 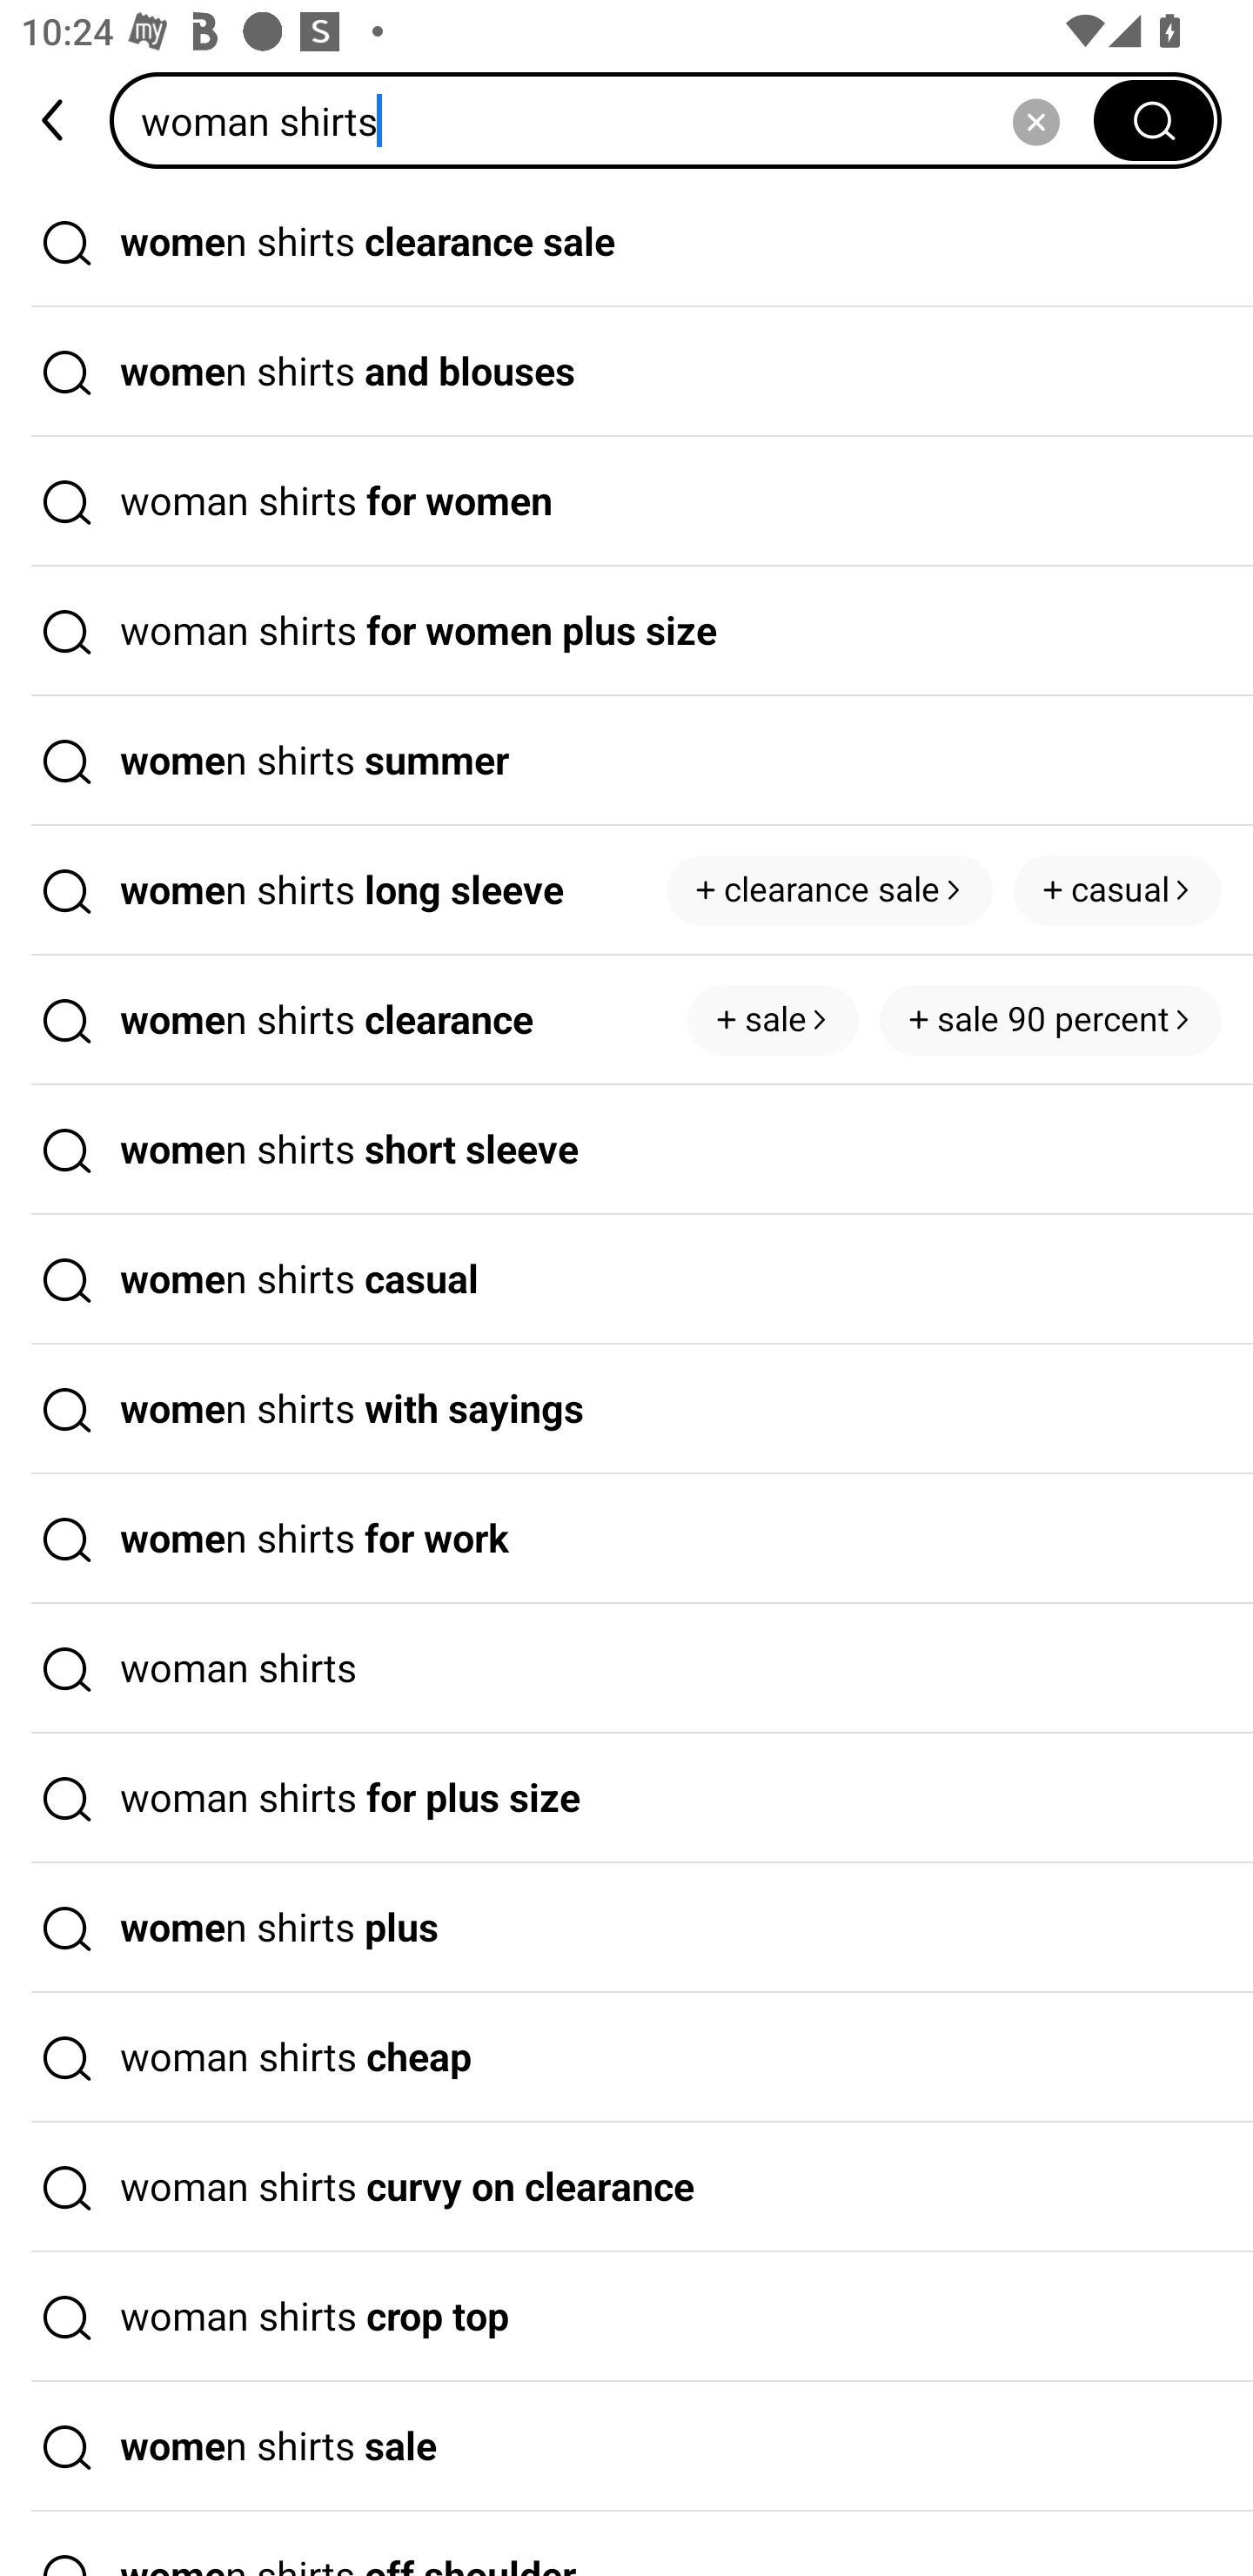 I want to click on women shirts casual, so click(x=626, y=1280).